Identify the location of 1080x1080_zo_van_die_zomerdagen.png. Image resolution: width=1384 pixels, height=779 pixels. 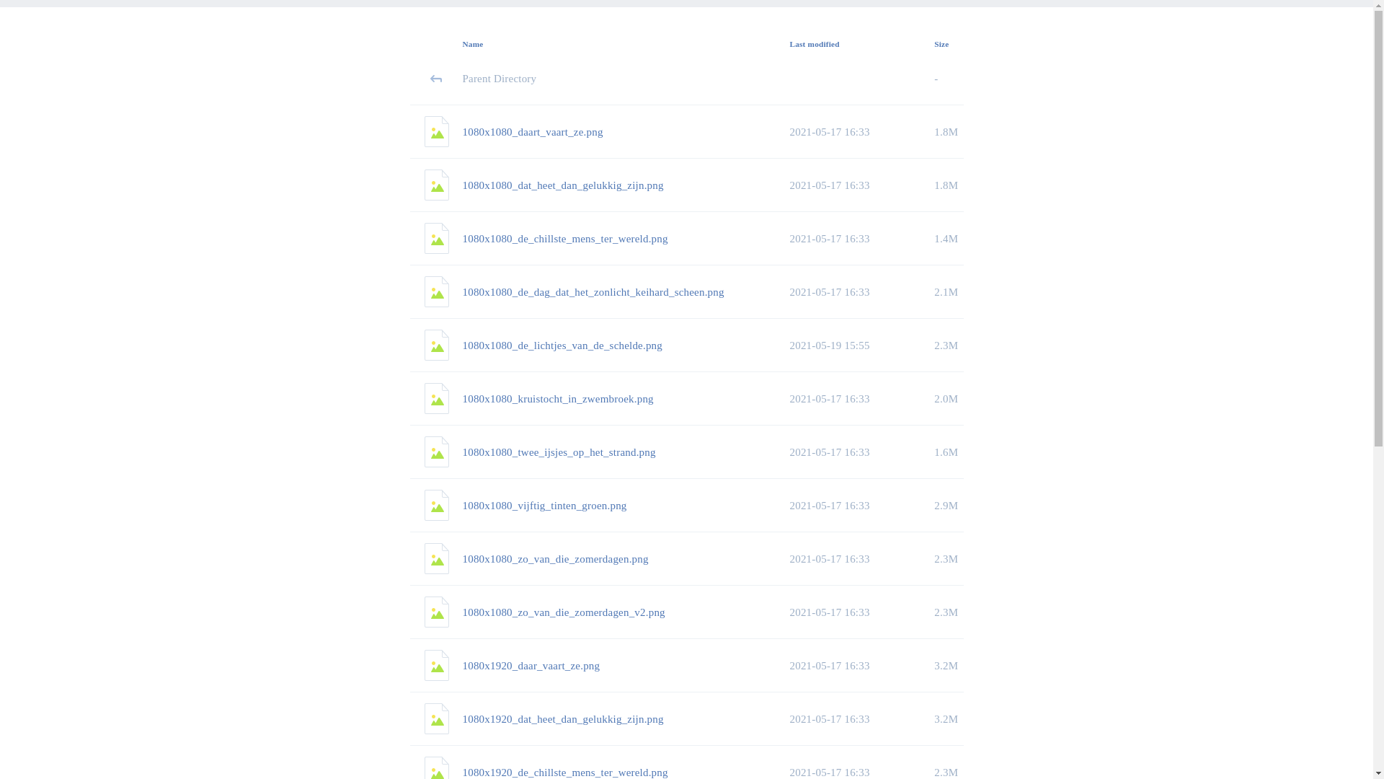
(626, 559).